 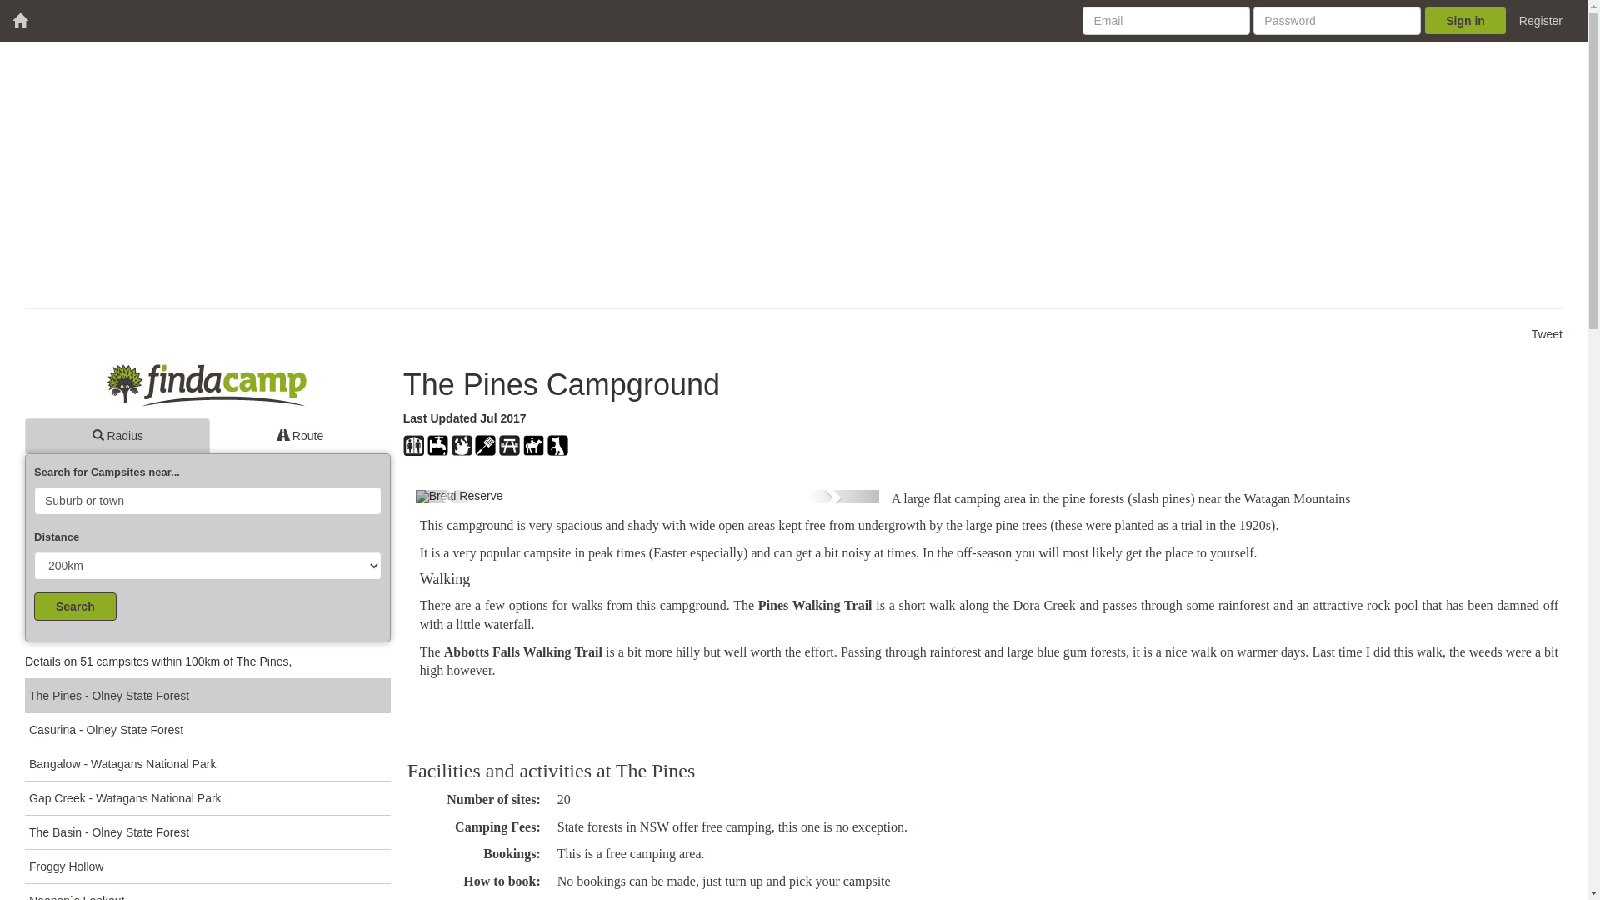 What do you see at coordinates (208, 695) in the screenshot?
I see `The Pines - Olney State Forest` at bounding box center [208, 695].